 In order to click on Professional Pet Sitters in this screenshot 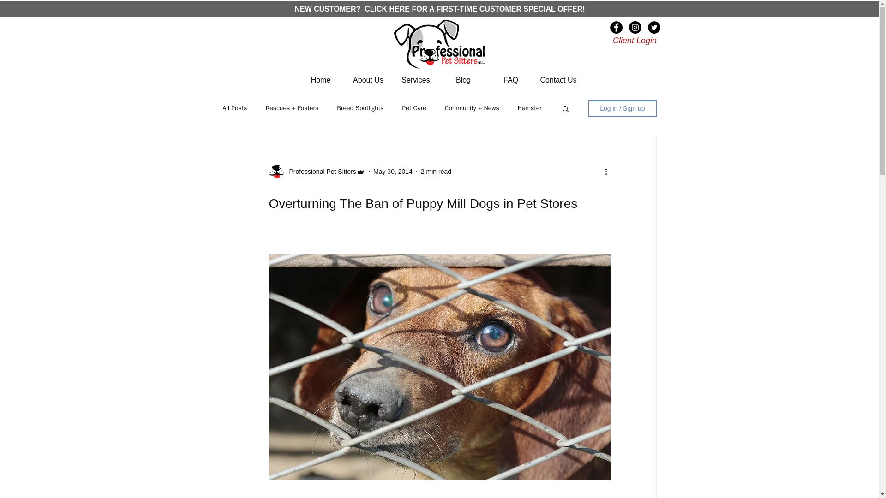, I will do `click(319, 172)`.